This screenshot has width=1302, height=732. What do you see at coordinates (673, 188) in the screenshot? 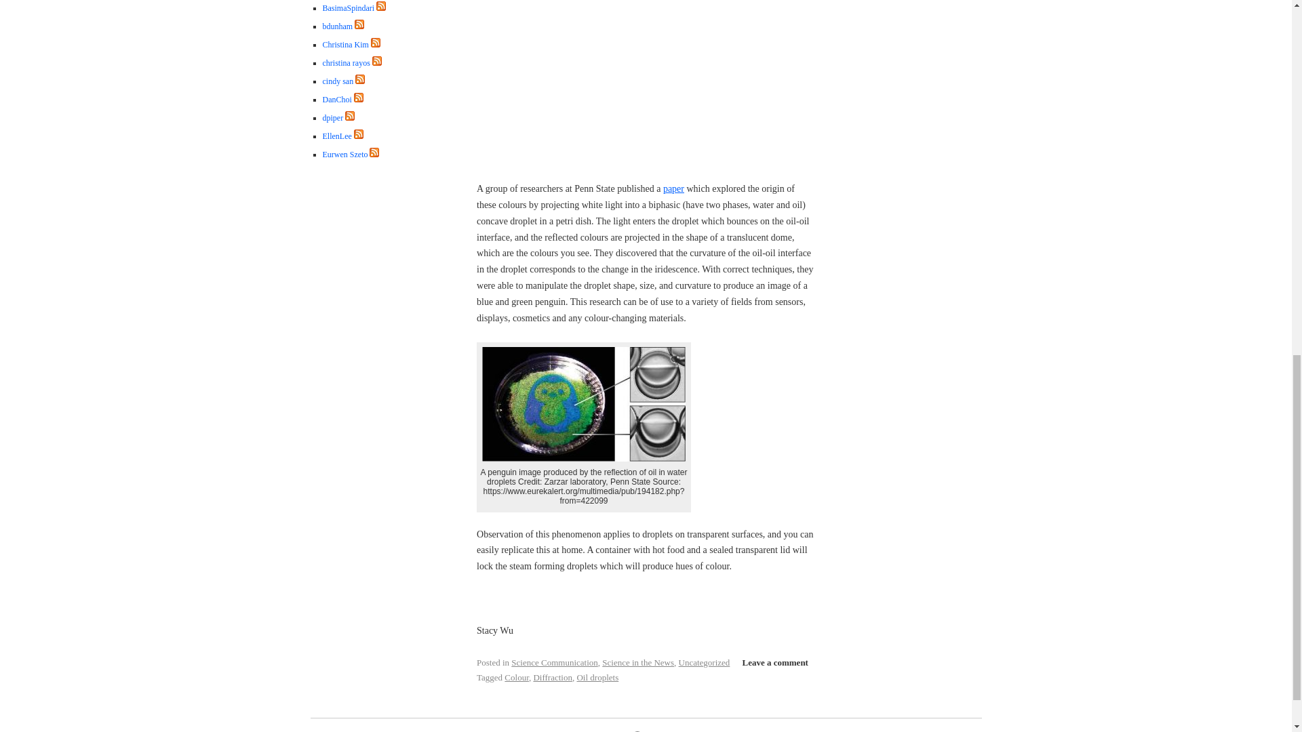
I see `paper` at bounding box center [673, 188].